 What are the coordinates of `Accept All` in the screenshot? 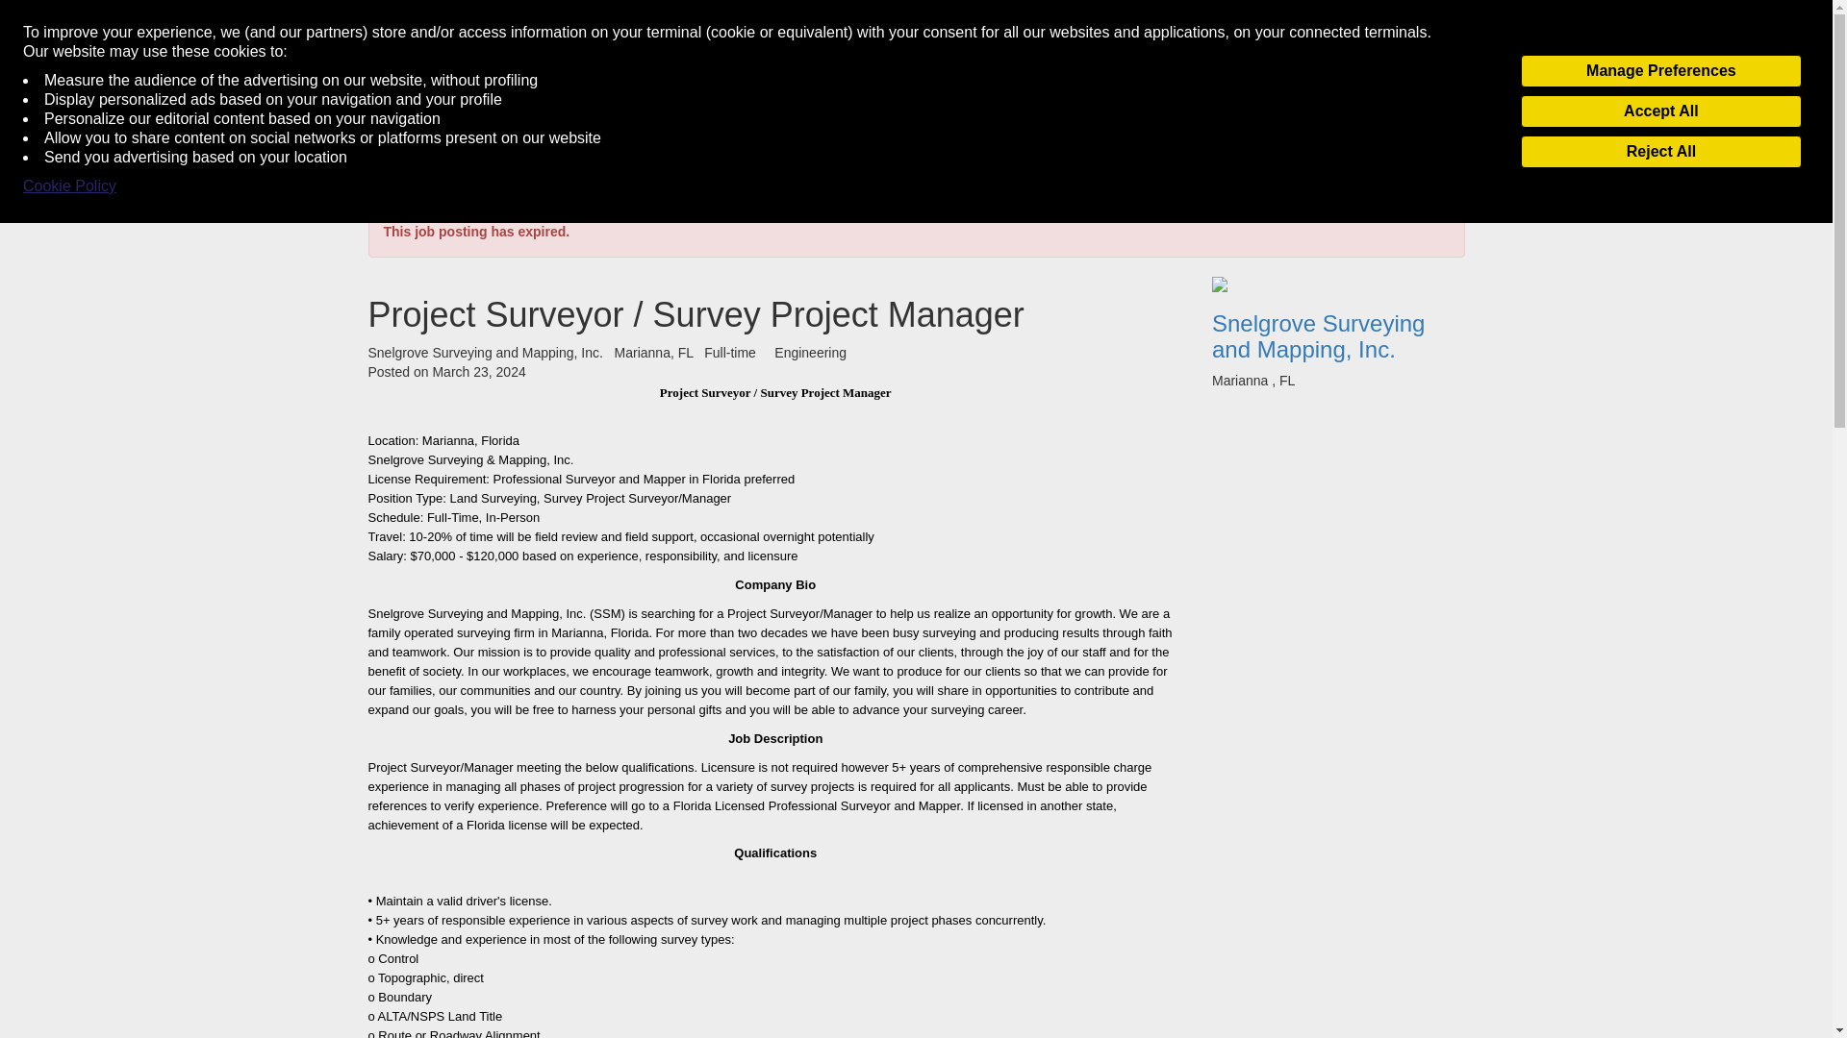 It's located at (1660, 111).